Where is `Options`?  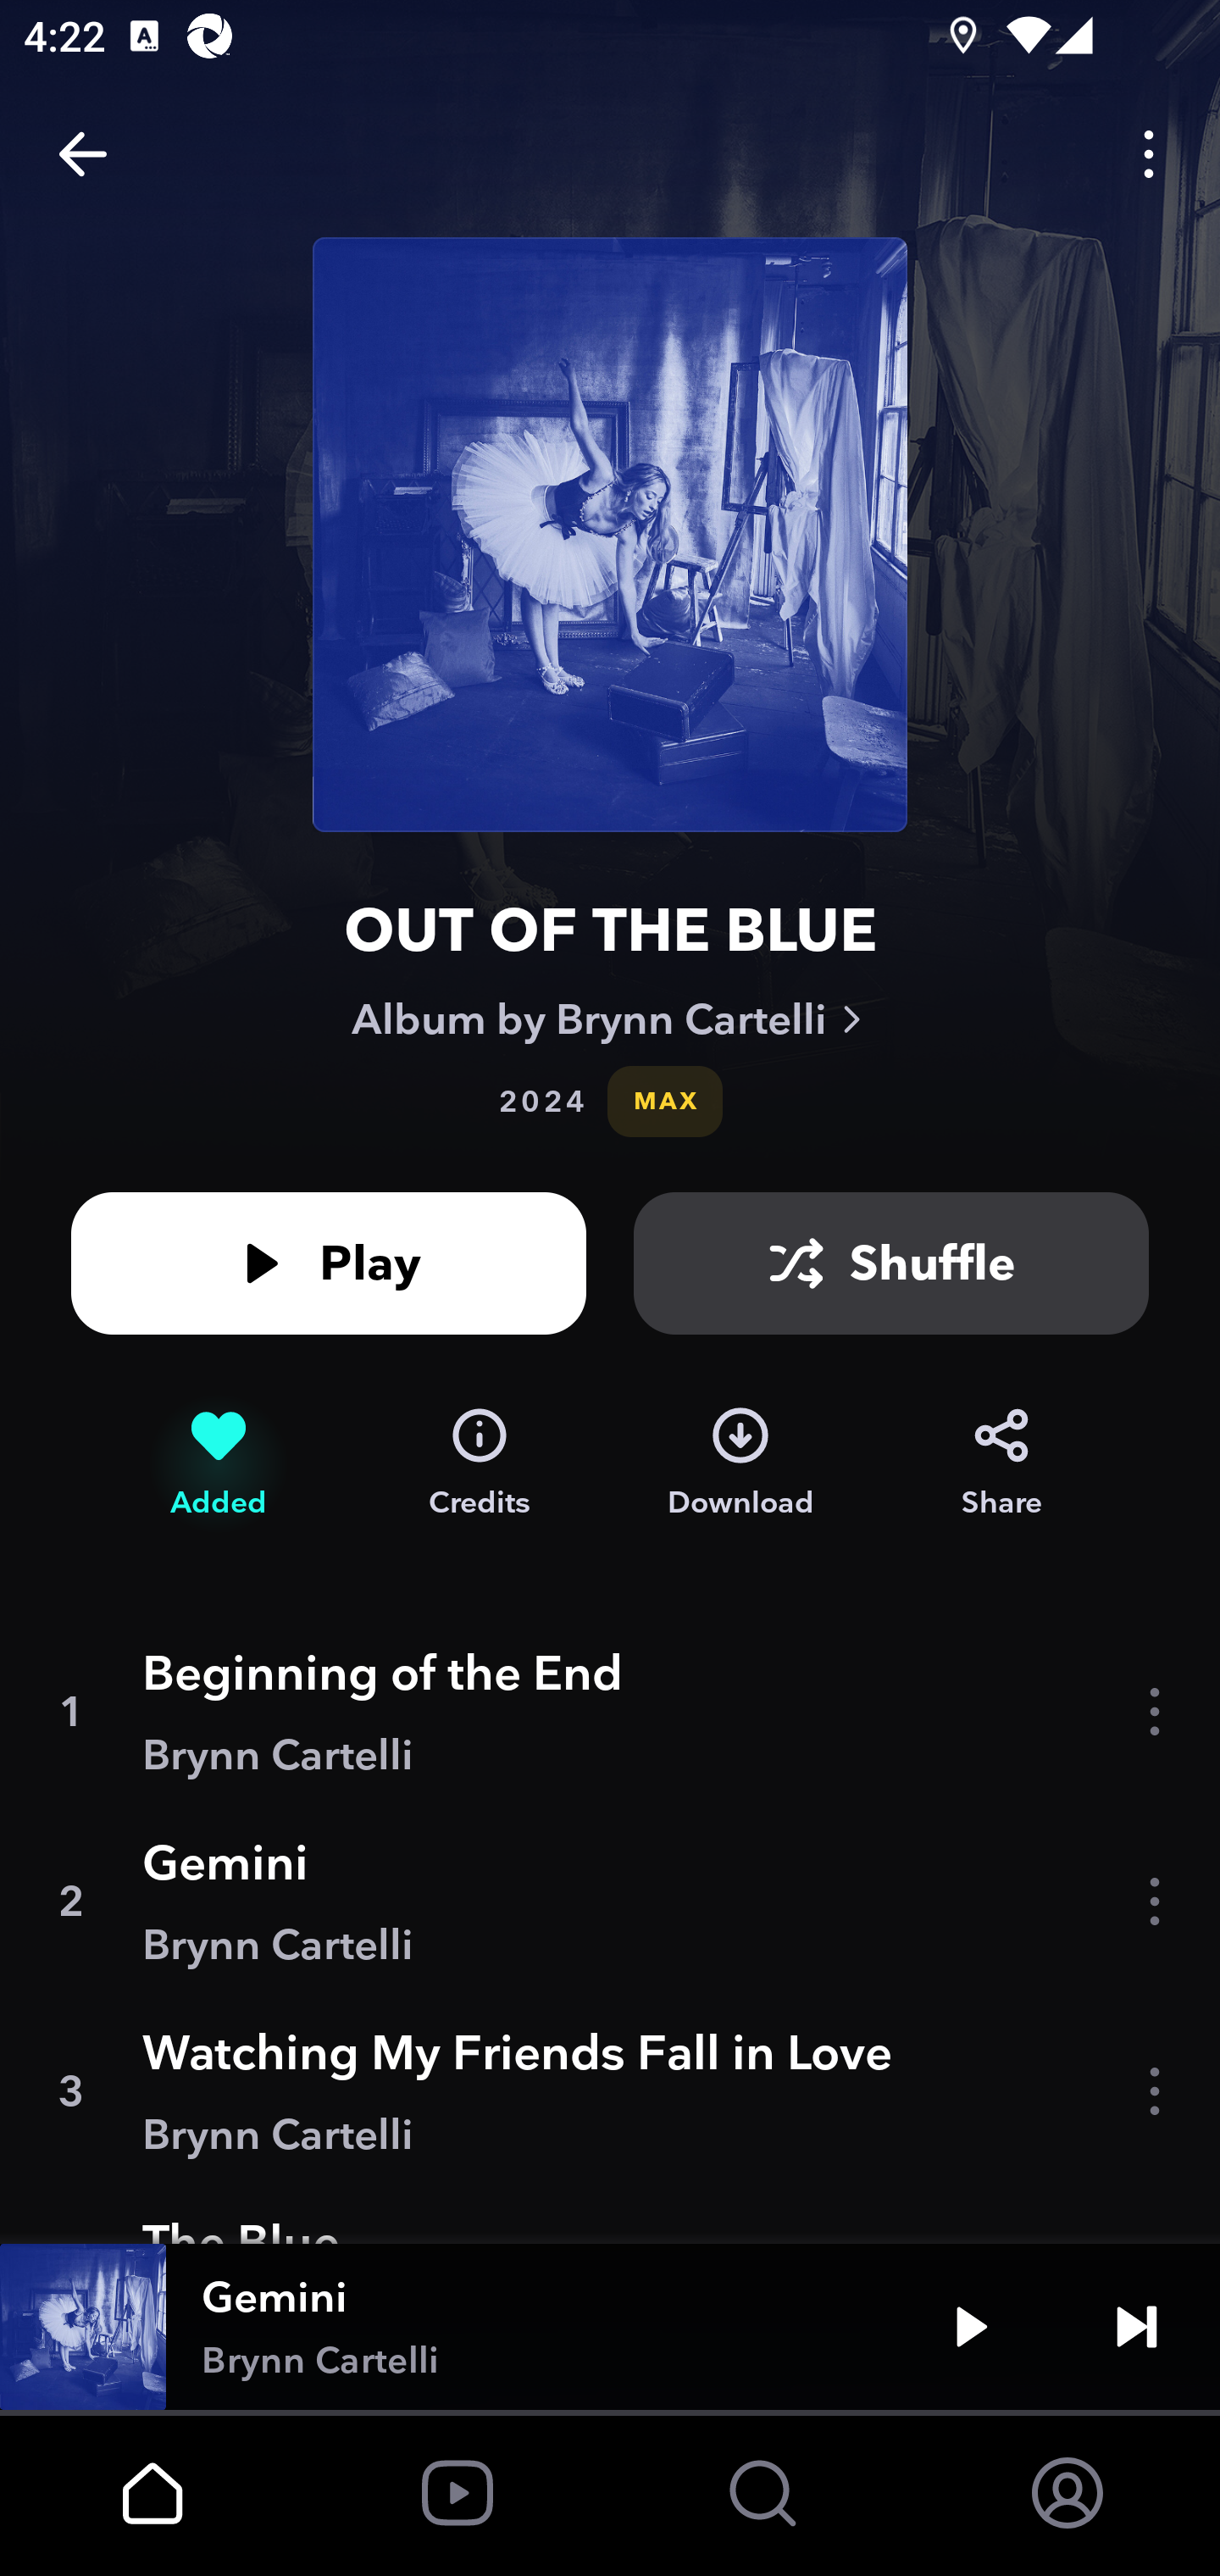
Options is located at coordinates (1149, 154).